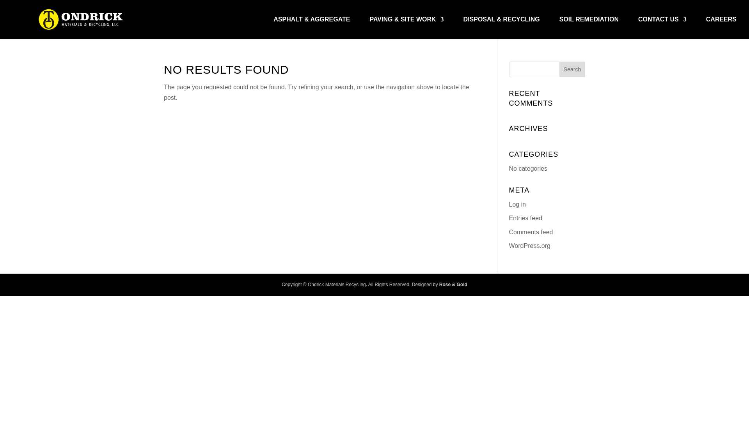 This screenshot has width=749, height=421. I want to click on SOIL REMEDIATION, so click(589, 28).